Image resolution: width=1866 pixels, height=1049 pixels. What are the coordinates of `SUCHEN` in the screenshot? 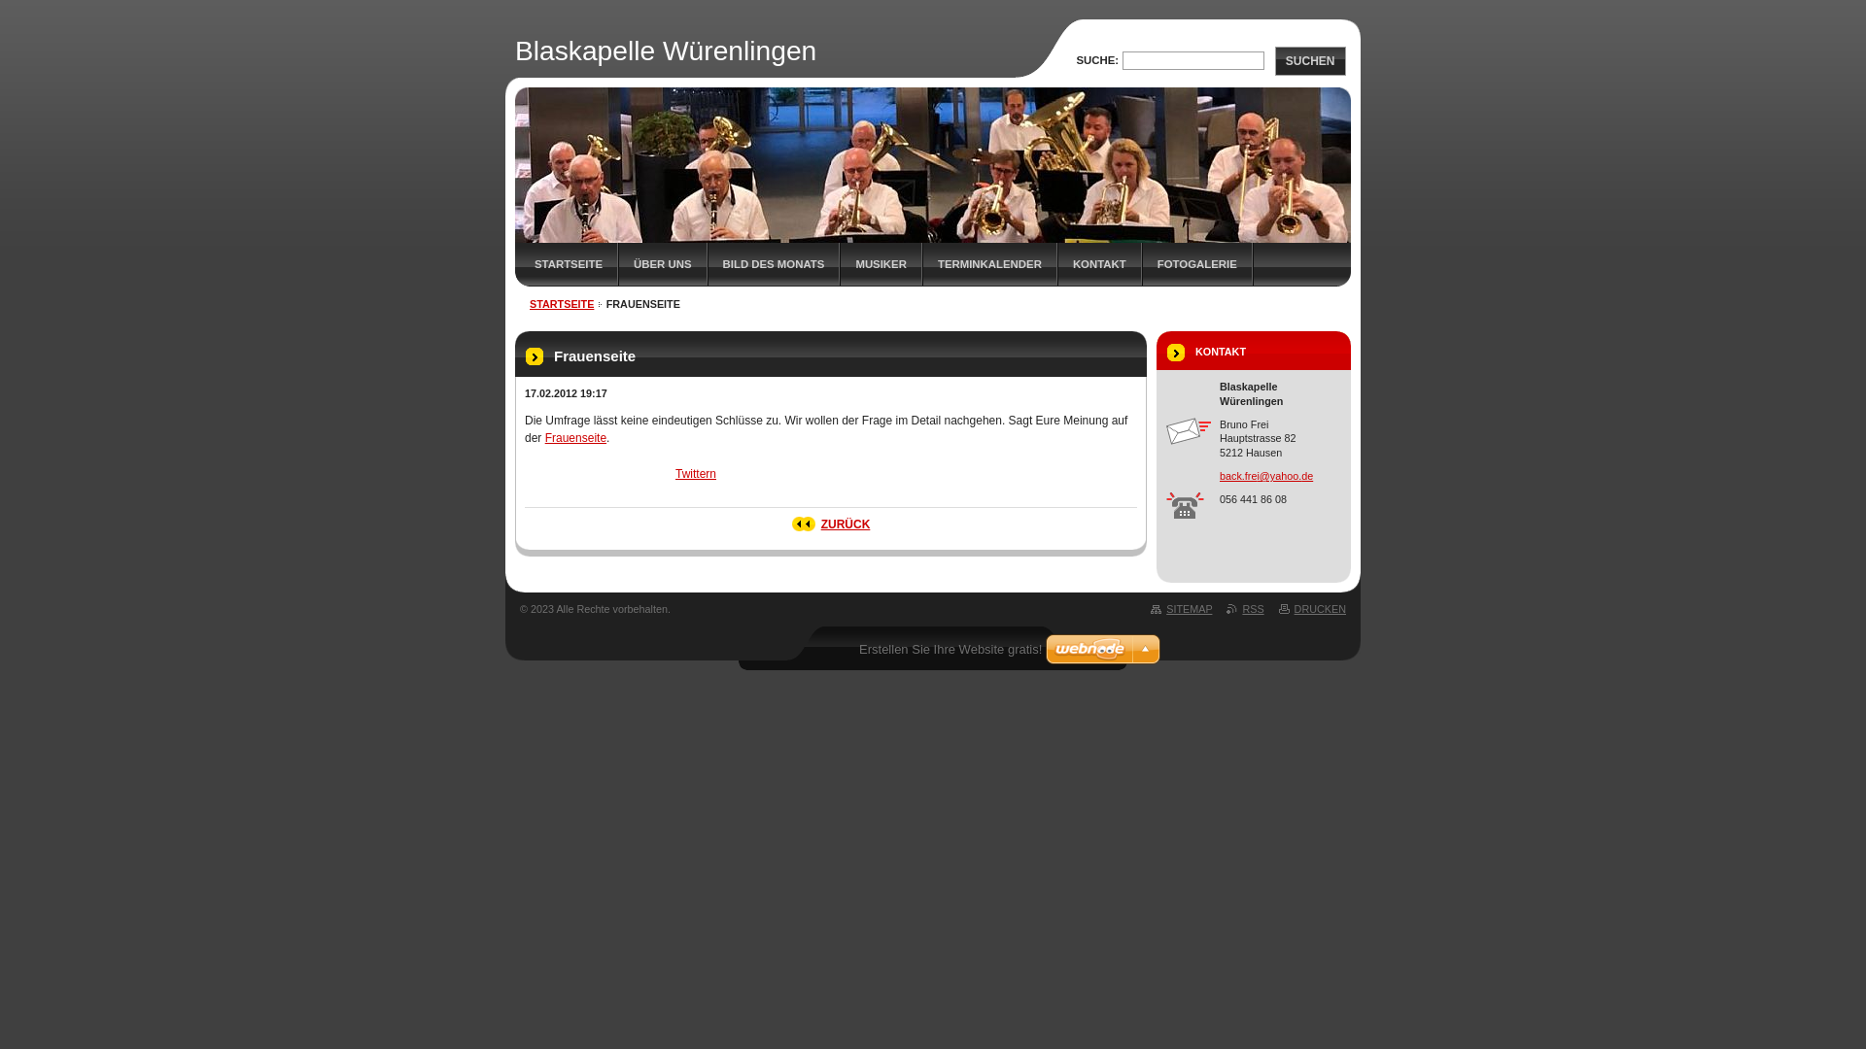 It's located at (1310, 60).